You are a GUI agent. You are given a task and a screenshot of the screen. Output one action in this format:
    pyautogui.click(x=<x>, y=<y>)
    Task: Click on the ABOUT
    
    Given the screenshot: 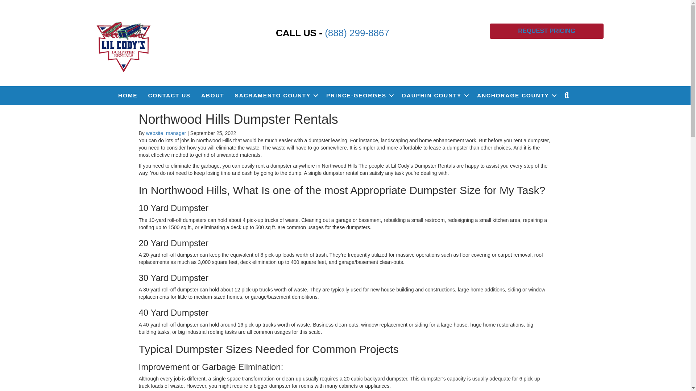 What is the action you would take?
    pyautogui.click(x=213, y=96)
    